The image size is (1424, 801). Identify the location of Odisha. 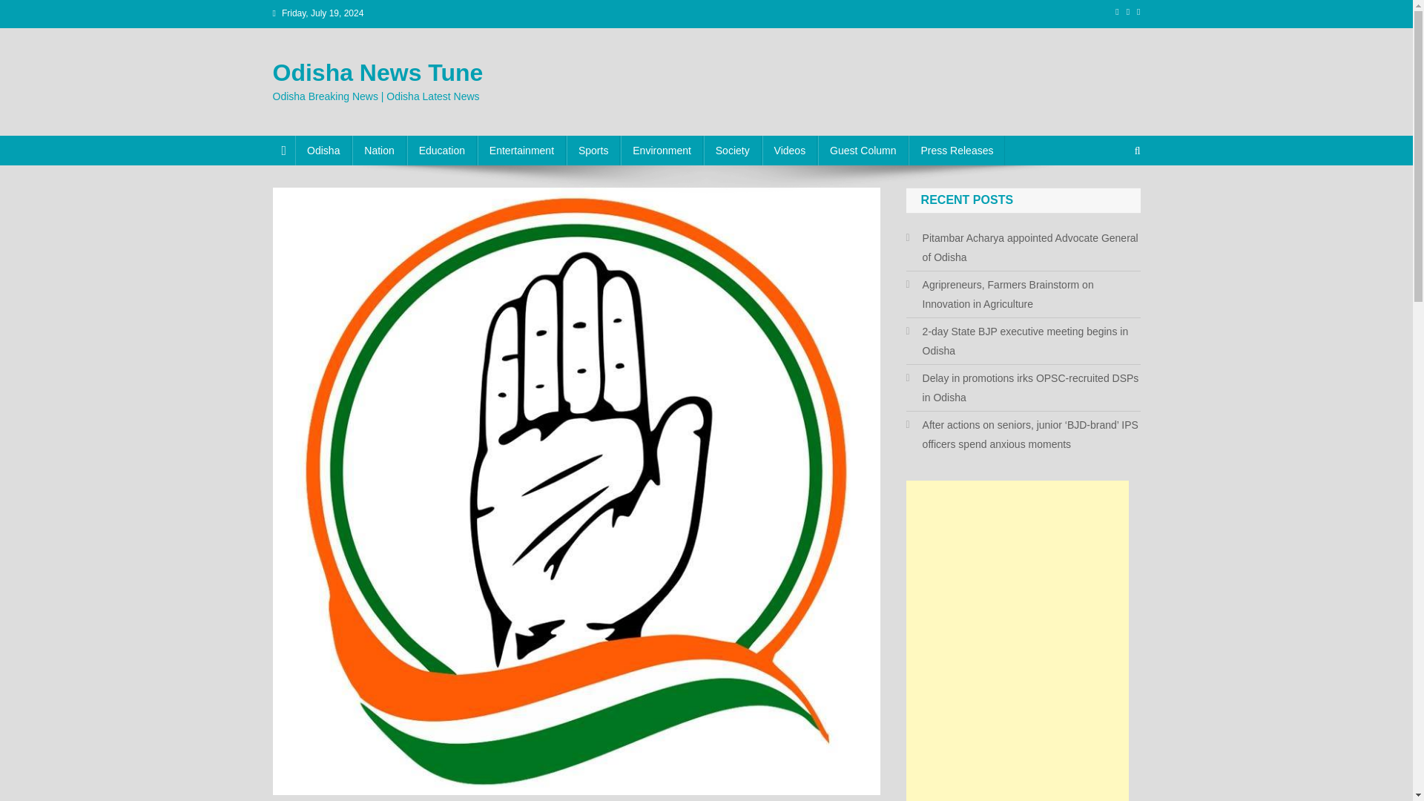
(323, 150).